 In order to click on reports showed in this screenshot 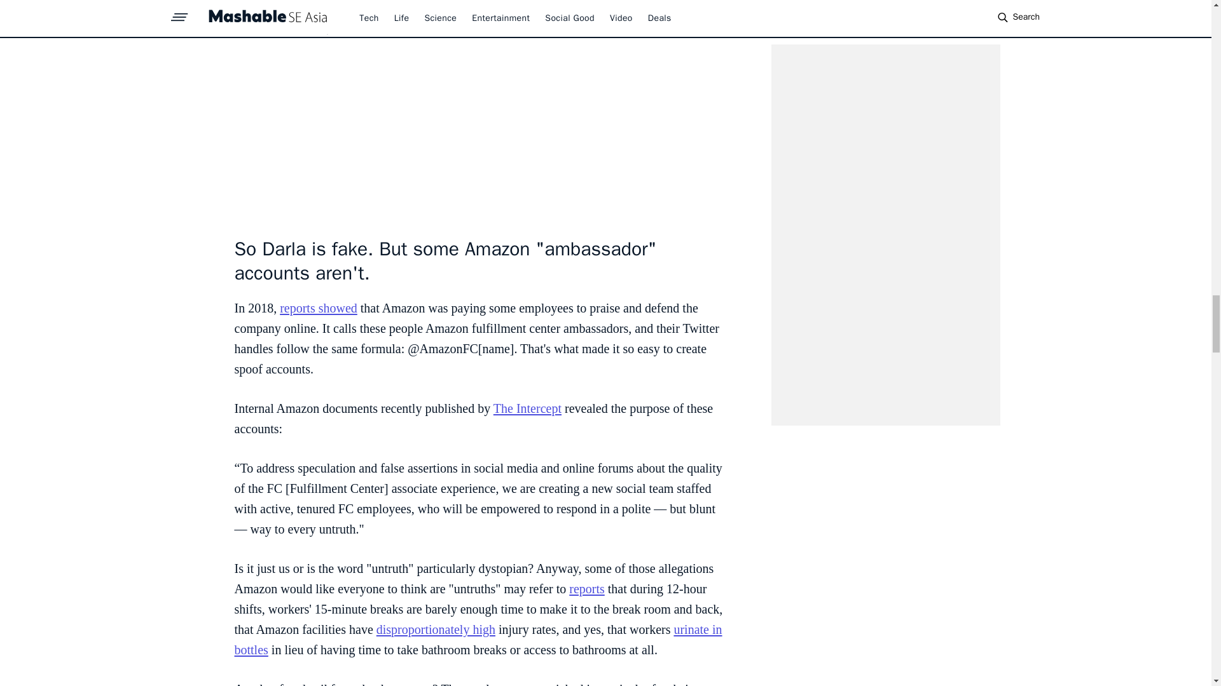, I will do `click(318, 307)`.